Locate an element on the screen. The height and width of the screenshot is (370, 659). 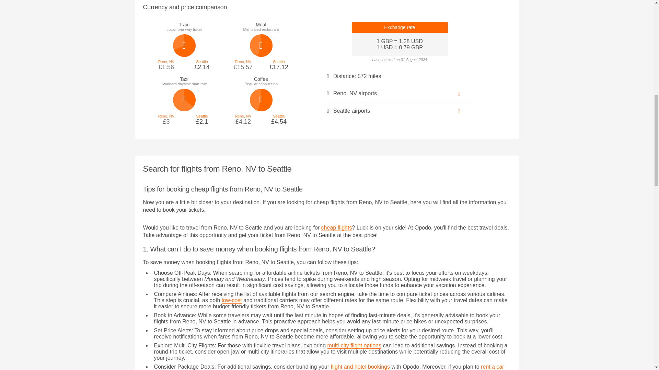
rent a car is located at coordinates (492, 367).